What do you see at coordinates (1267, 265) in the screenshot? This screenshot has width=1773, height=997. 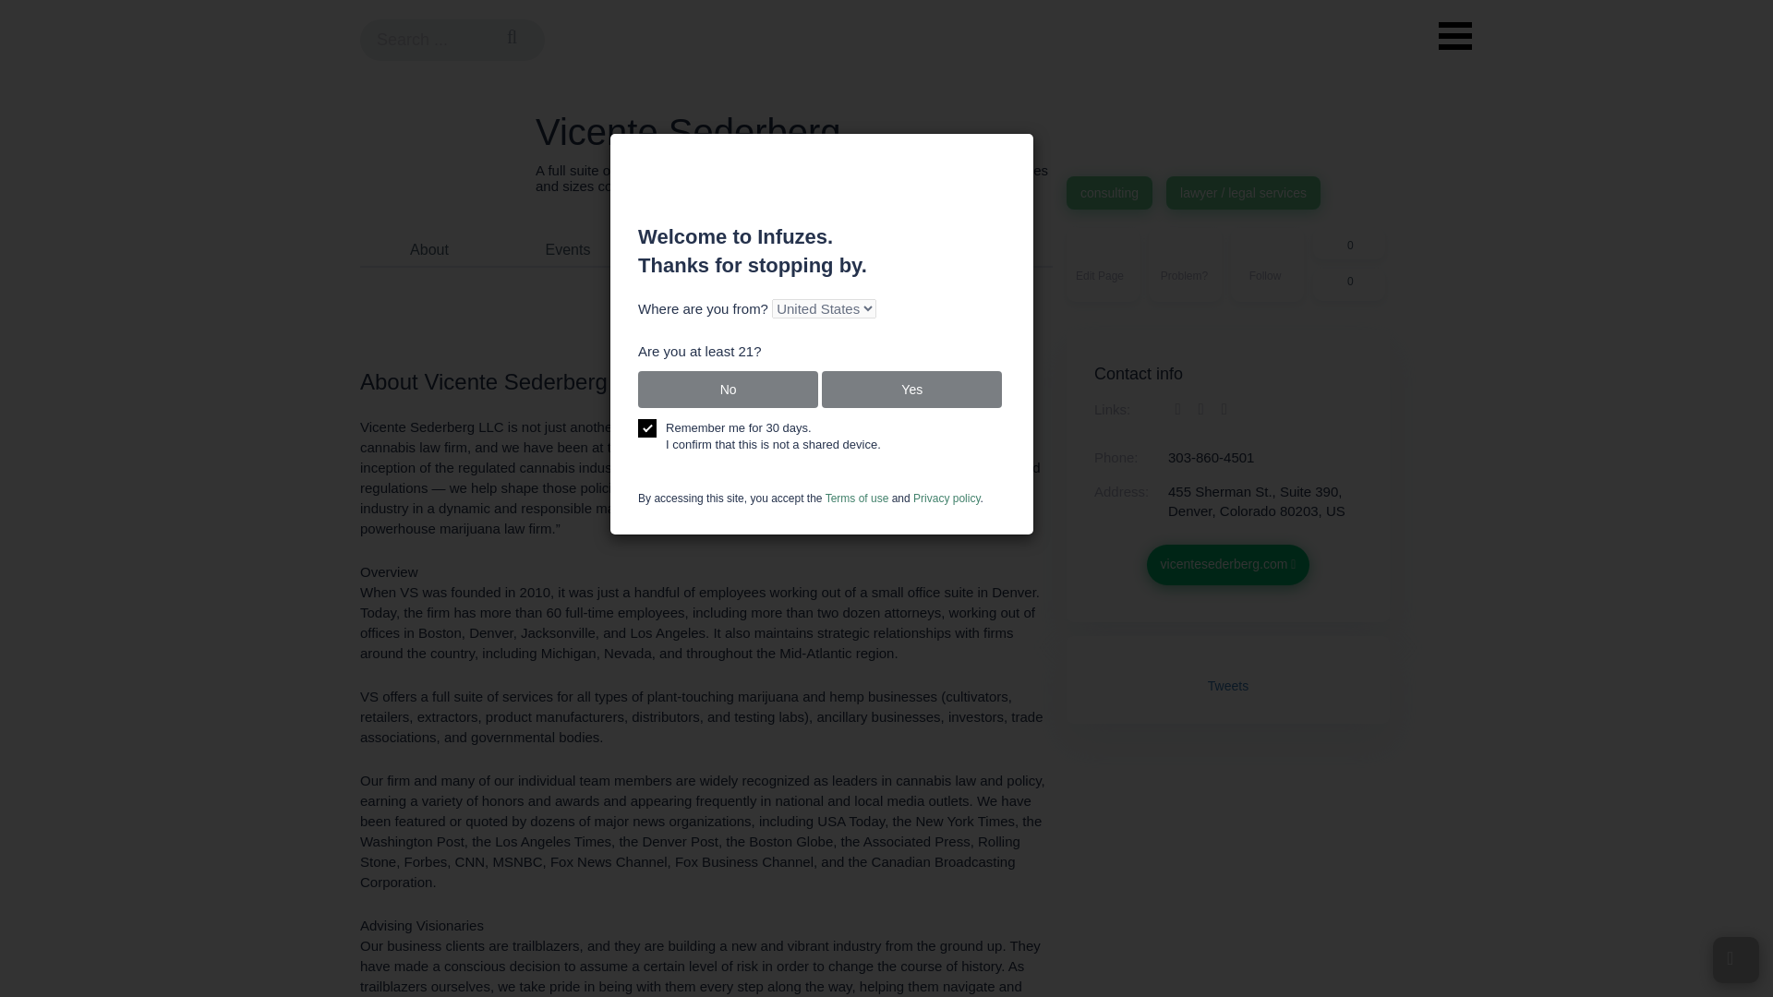 I see `Events` at bounding box center [1267, 265].